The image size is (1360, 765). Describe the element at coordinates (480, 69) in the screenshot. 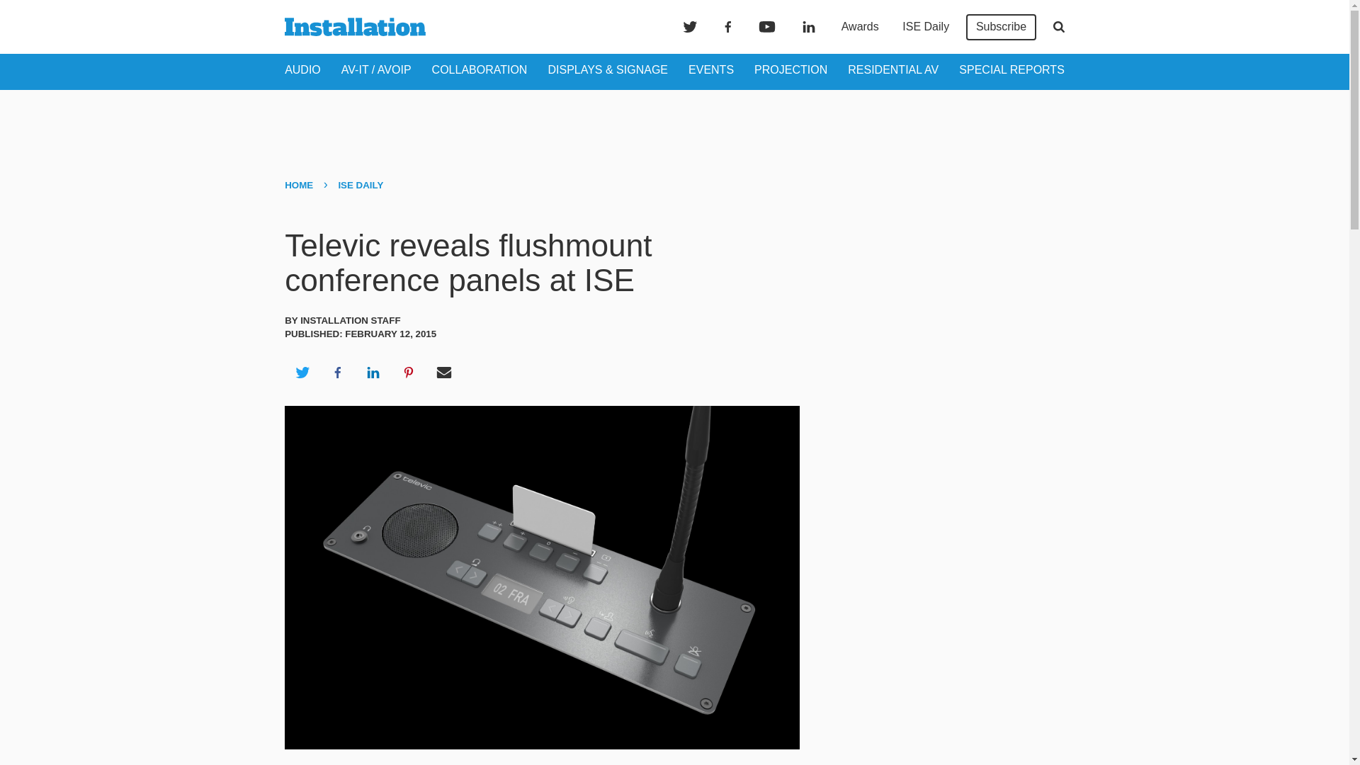

I see `COLLABORATION` at that location.